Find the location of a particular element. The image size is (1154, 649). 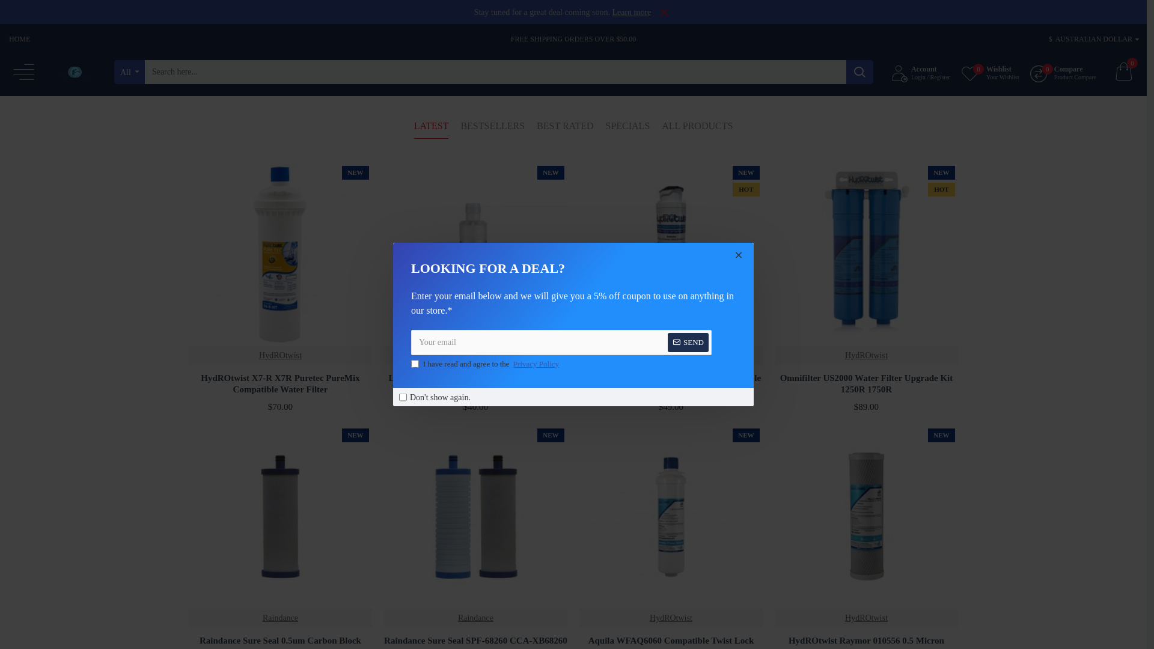

HydROtwist is located at coordinates (671, 356).